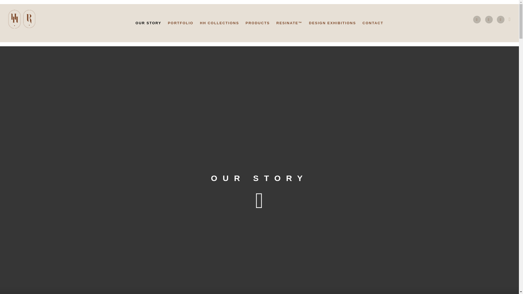 The image size is (523, 294). I want to click on PORTFOLIO, so click(180, 23).